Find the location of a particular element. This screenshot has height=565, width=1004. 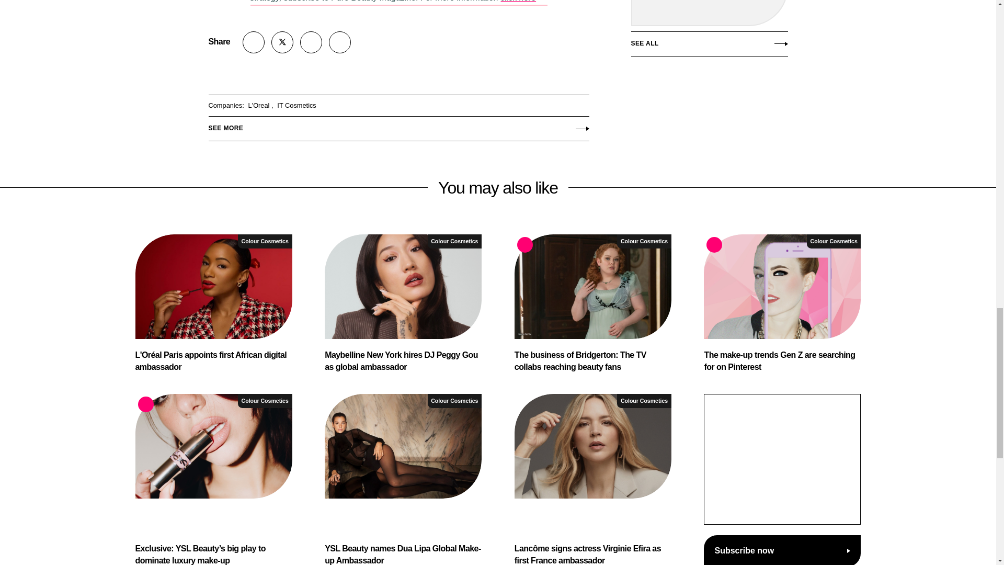

Follow Cosmetics Business on X is located at coordinates (282, 42).